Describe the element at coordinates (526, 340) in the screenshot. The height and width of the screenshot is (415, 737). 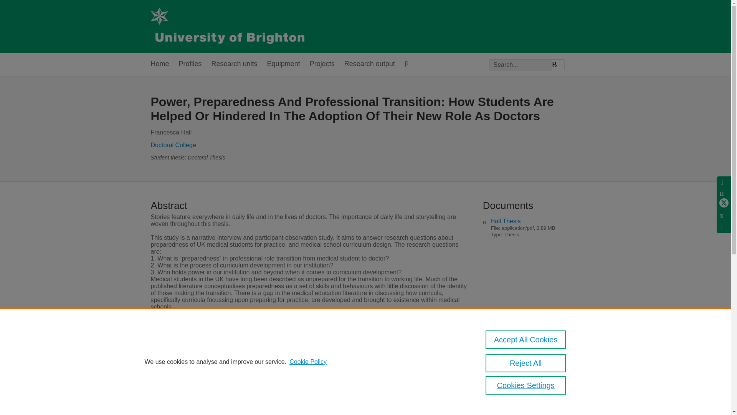
I see `Accept All Cookies` at that location.